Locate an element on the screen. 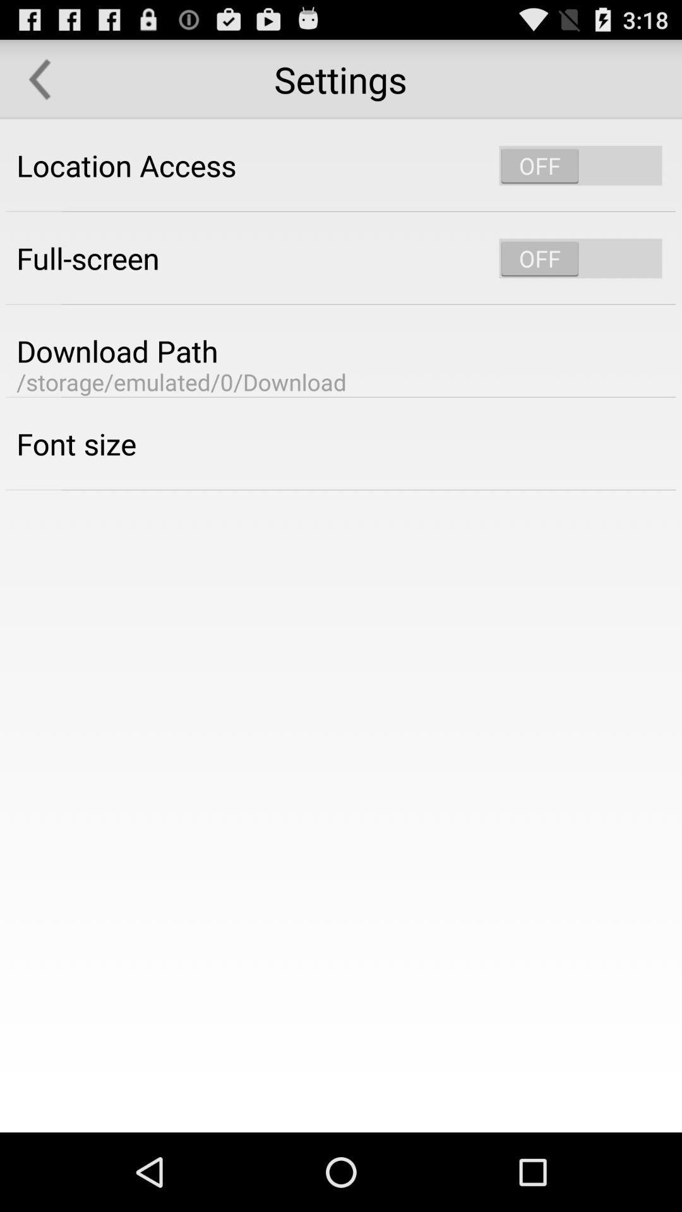  select icon to the right of full-screen app is located at coordinates (580, 258).